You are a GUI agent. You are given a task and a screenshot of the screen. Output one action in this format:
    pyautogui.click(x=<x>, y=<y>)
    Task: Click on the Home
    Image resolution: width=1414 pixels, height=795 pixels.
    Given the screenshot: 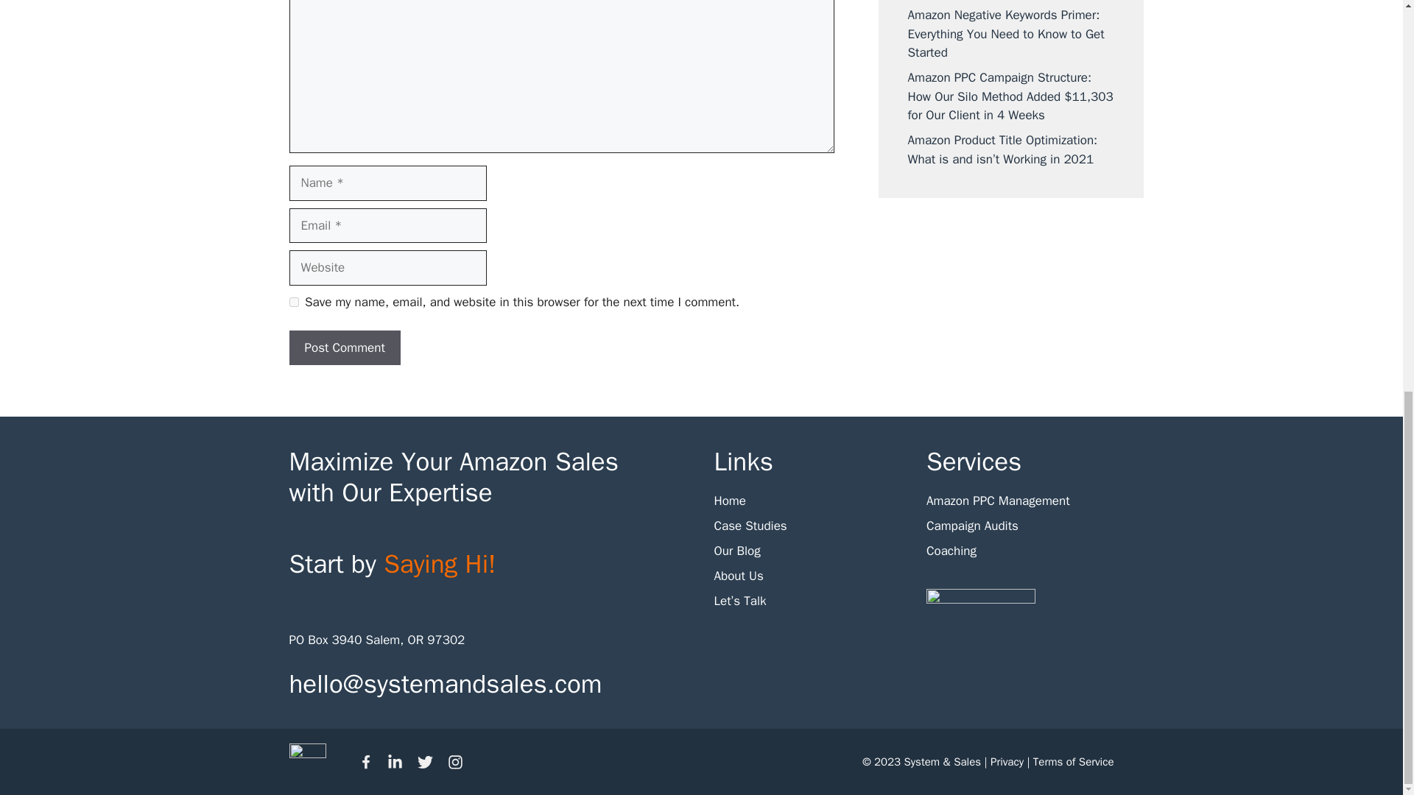 What is the action you would take?
    pyautogui.click(x=730, y=501)
    